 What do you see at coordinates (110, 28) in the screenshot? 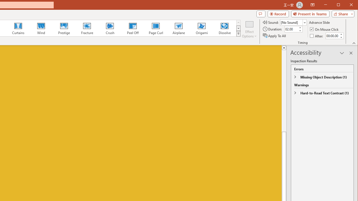
I see `Crush` at bounding box center [110, 28].